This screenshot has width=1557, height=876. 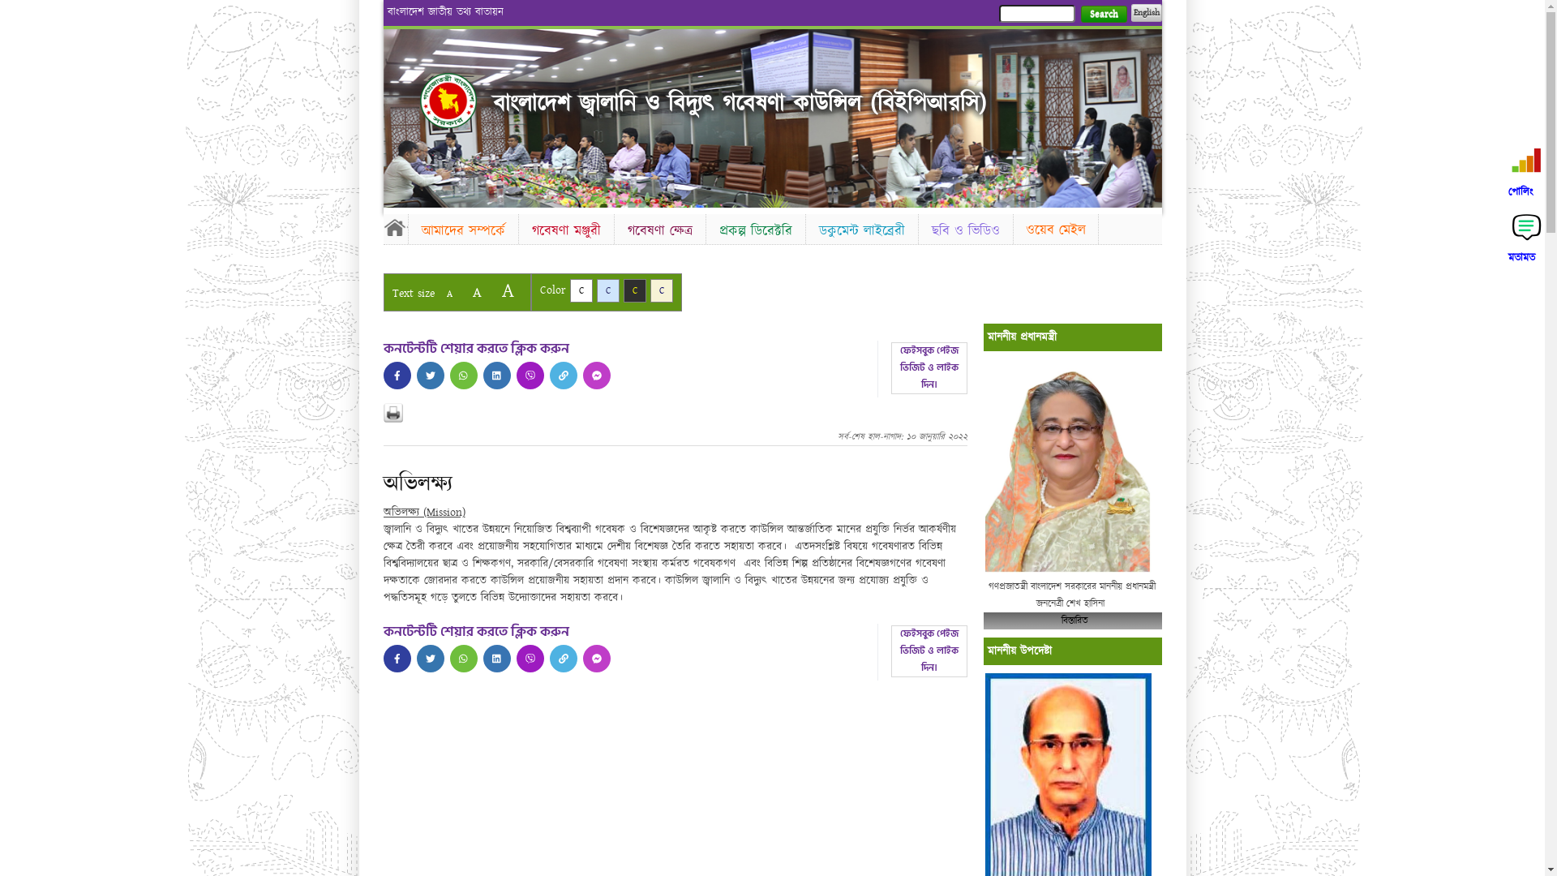 What do you see at coordinates (1103, 15) in the screenshot?
I see `Search` at bounding box center [1103, 15].